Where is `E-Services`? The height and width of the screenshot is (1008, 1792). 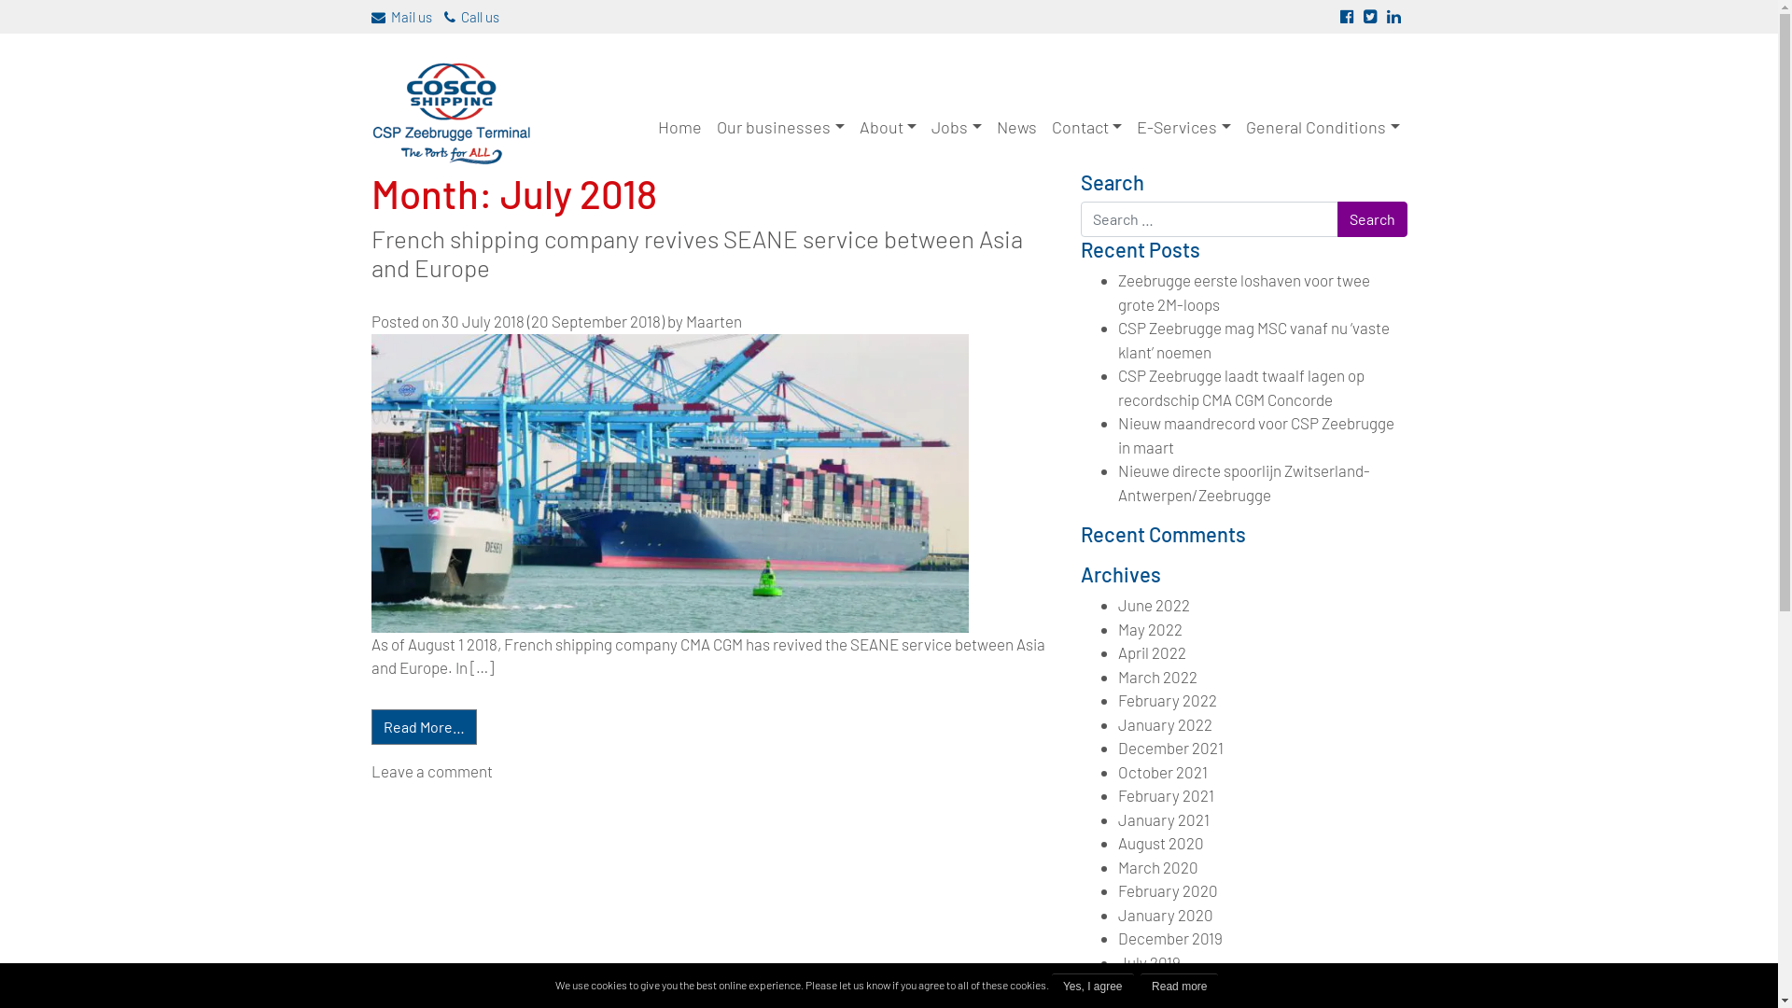
E-Services is located at coordinates (1183, 127).